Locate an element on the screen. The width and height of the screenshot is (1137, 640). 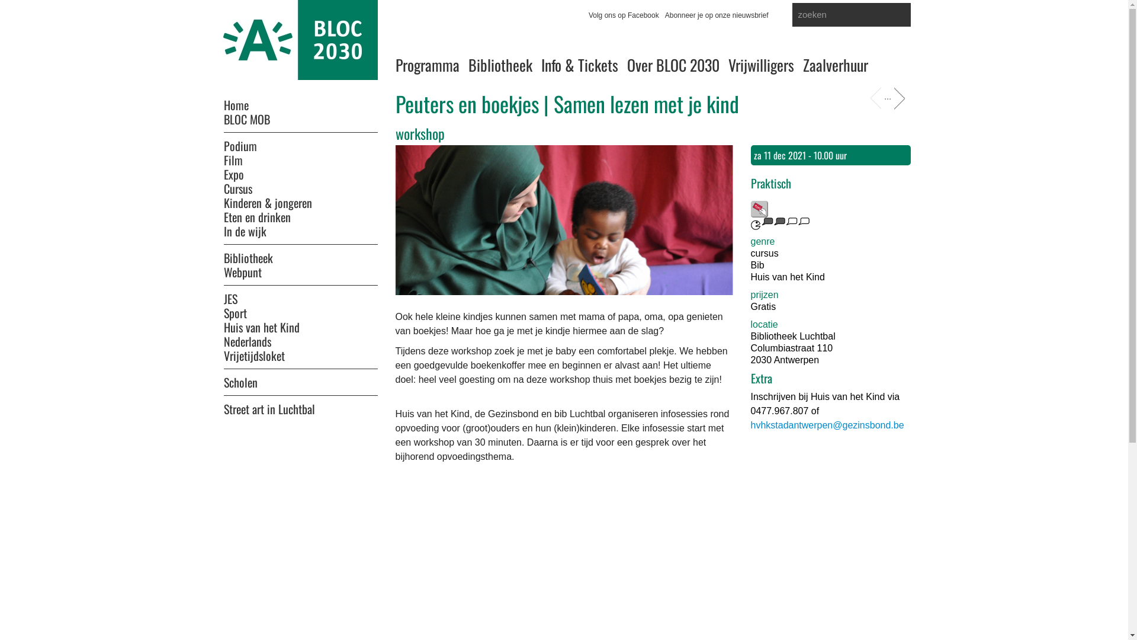
In de wijk is located at coordinates (245, 231).